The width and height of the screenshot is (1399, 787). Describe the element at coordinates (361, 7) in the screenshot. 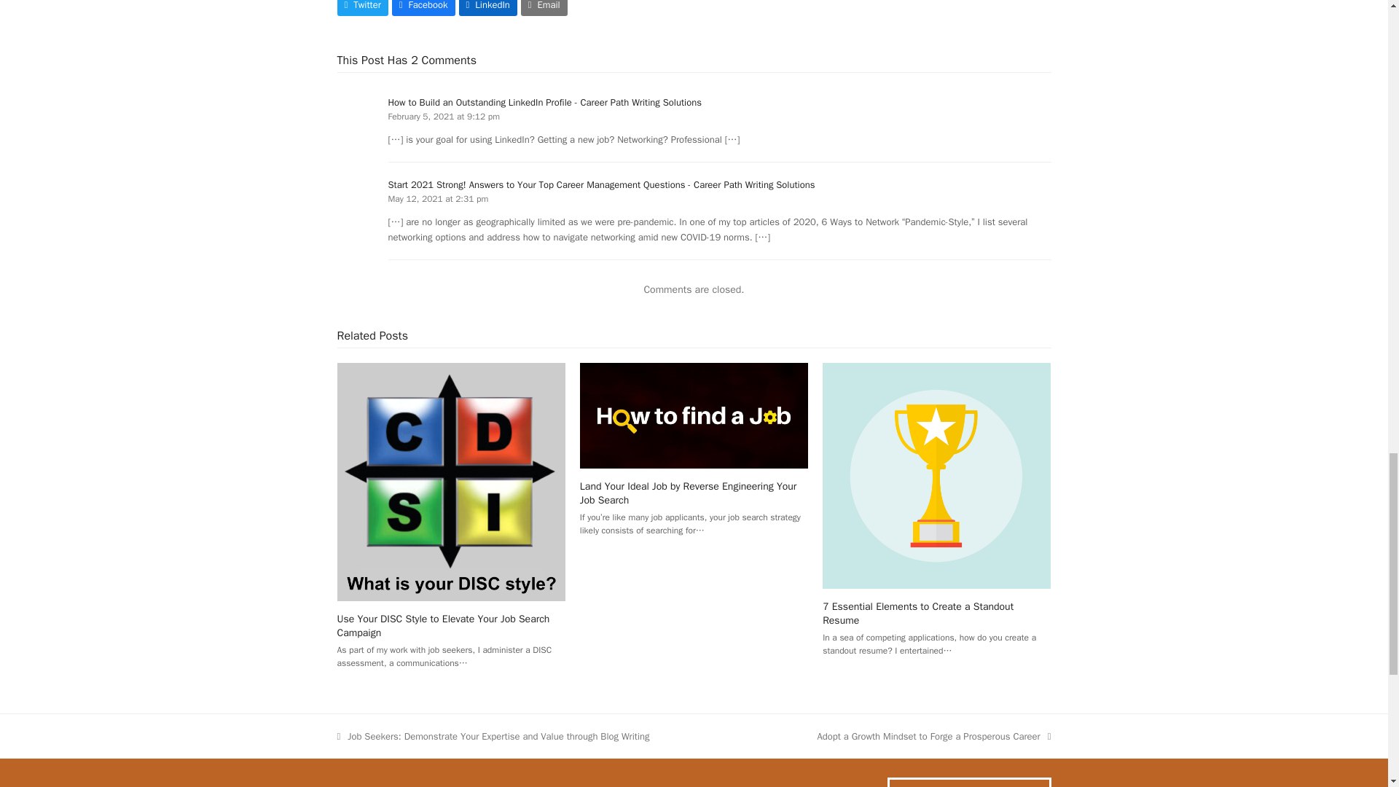

I see `Twitter` at that location.